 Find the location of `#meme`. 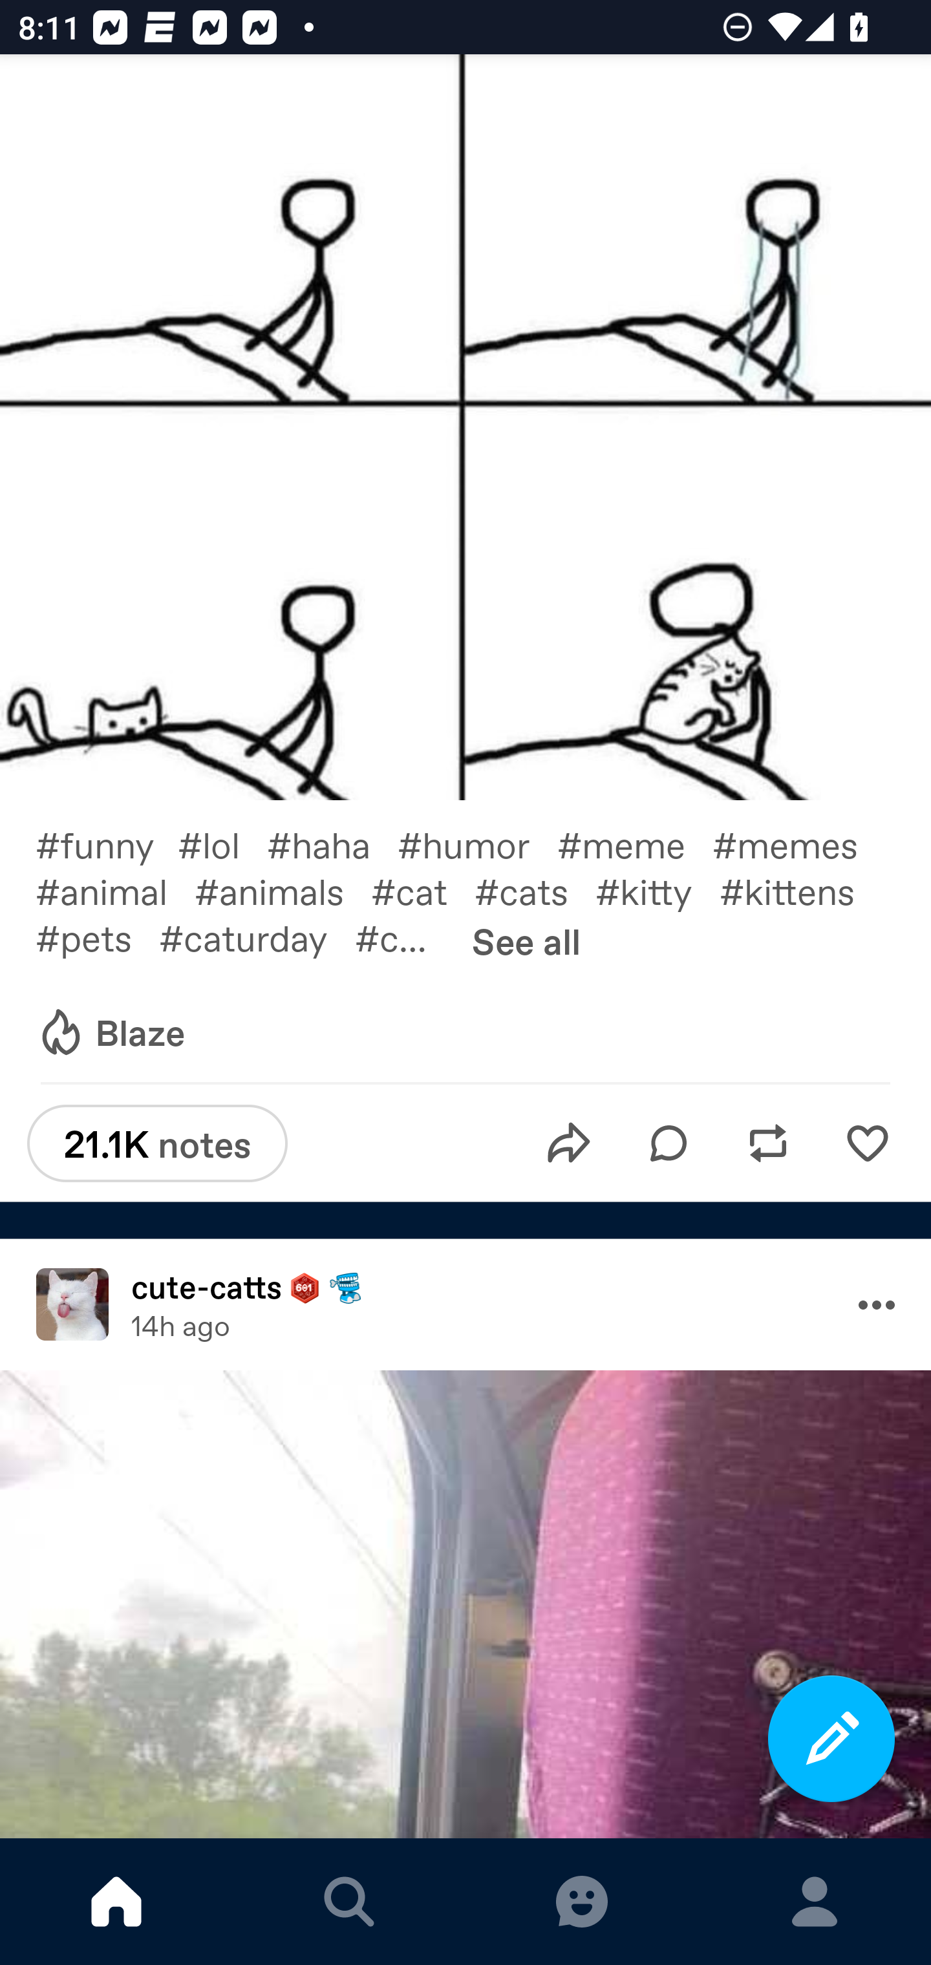

#meme is located at coordinates (635, 844).